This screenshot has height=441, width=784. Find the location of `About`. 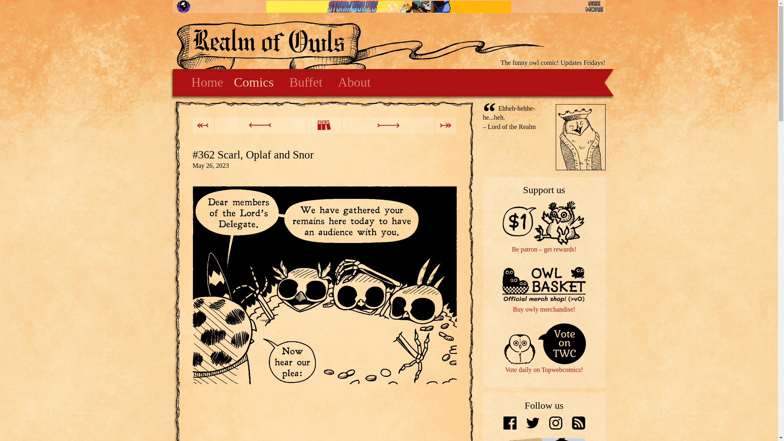

About is located at coordinates (354, 82).